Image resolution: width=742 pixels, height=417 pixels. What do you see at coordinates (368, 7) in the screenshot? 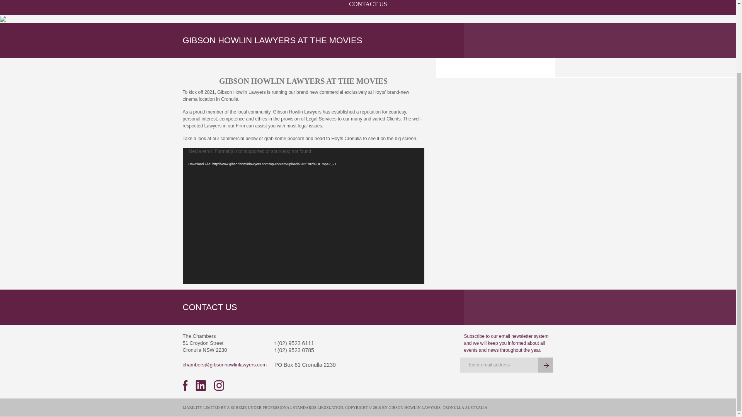
I see `CONTACT US` at bounding box center [368, 7].